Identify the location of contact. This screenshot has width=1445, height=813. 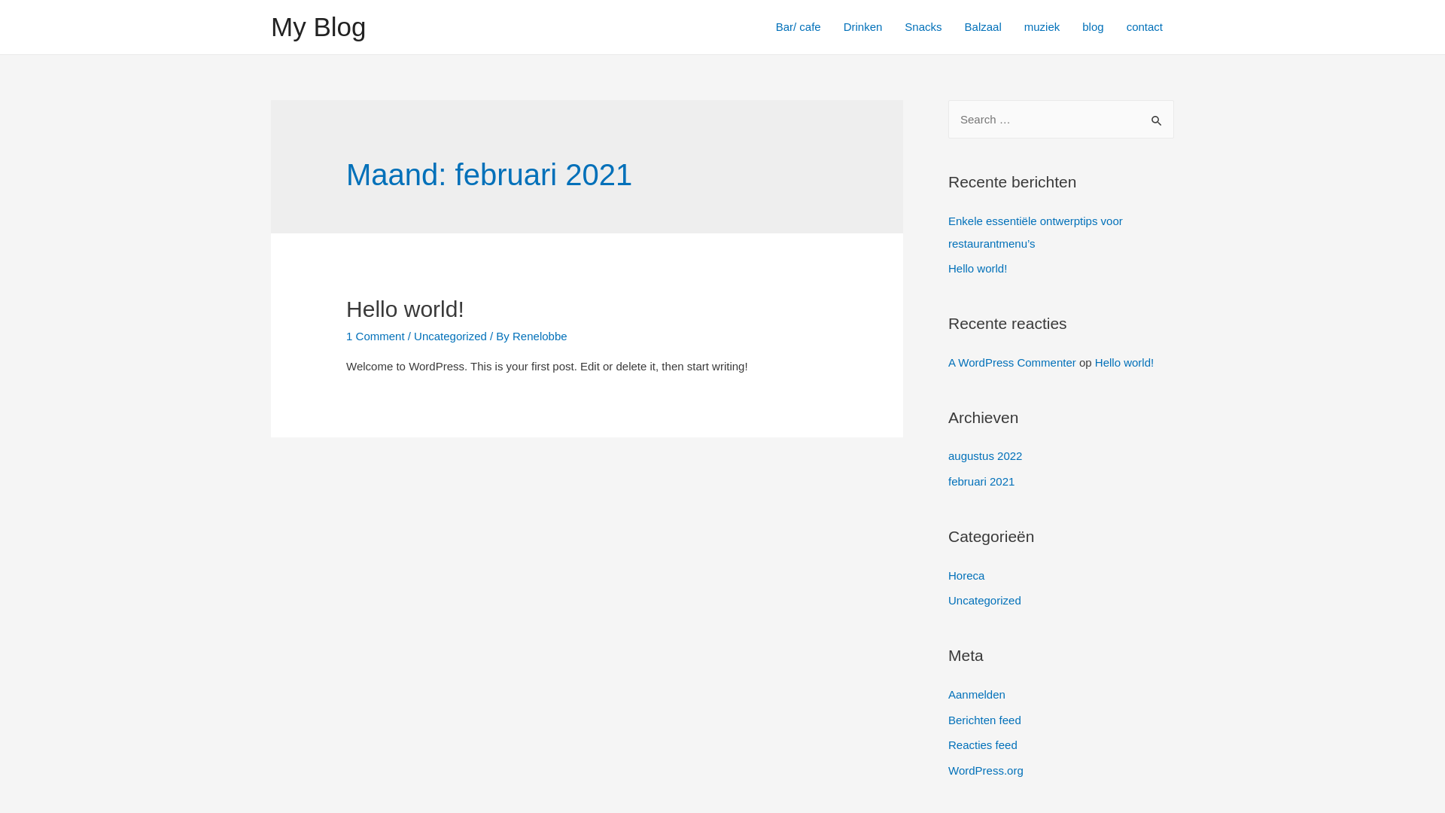
(1145, 27).